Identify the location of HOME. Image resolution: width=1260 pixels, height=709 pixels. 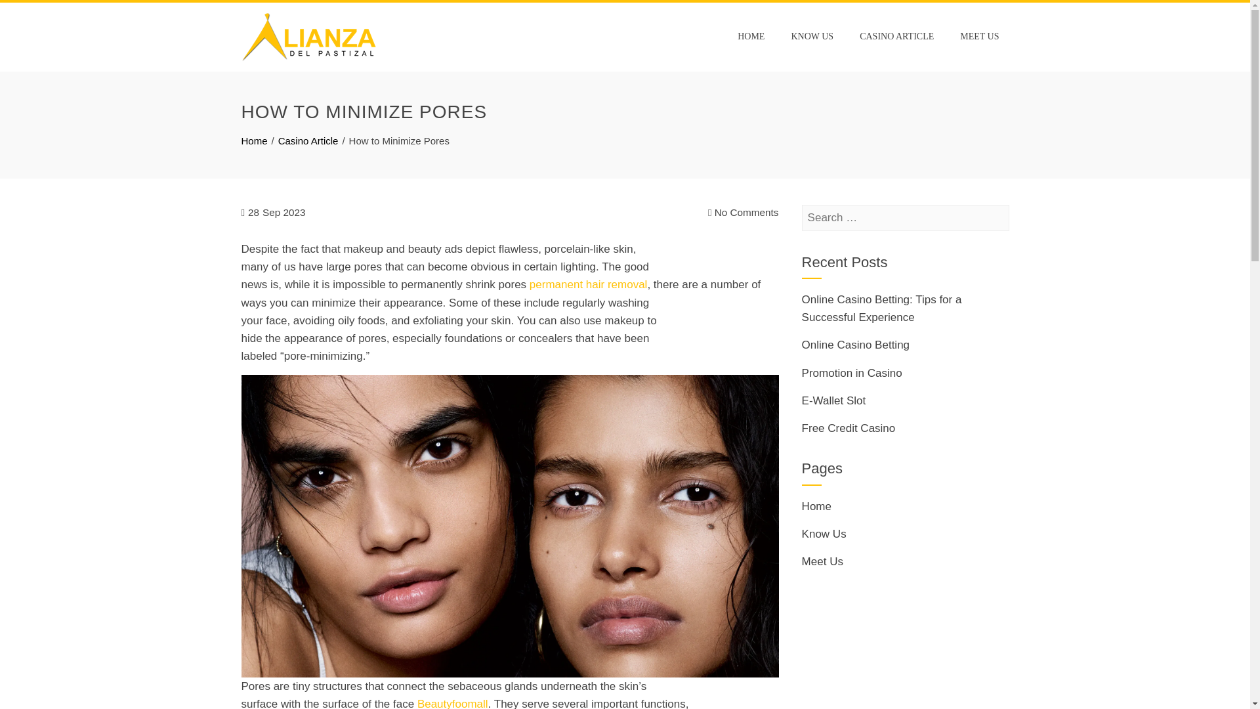
(751, 37).